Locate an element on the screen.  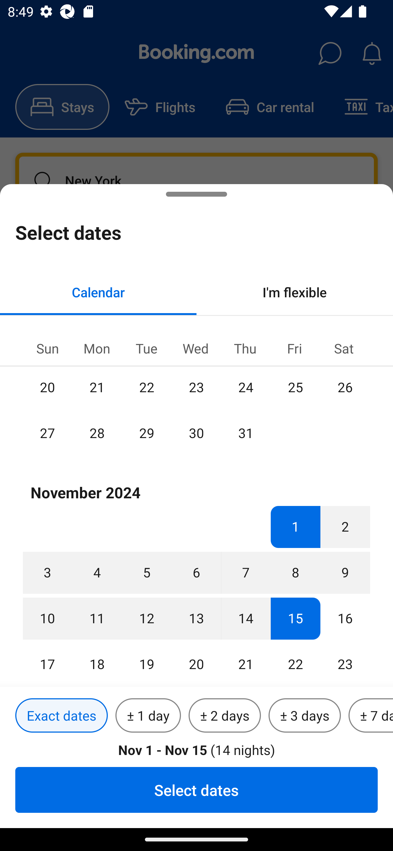
Select dates is located at coordinates (196, 790).